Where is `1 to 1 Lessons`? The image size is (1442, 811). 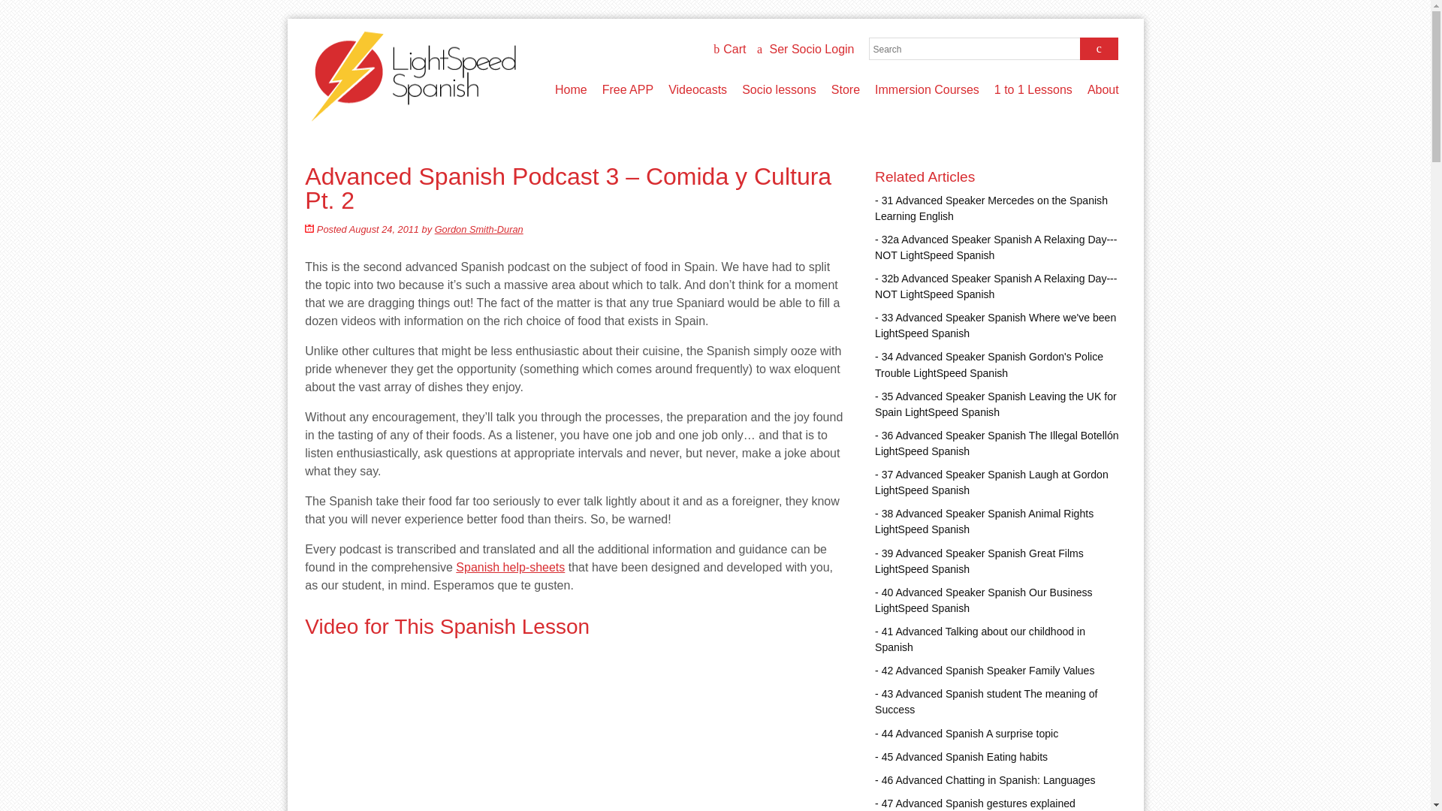 1 to 1 Lessons is located at coordinates (1033, 90).